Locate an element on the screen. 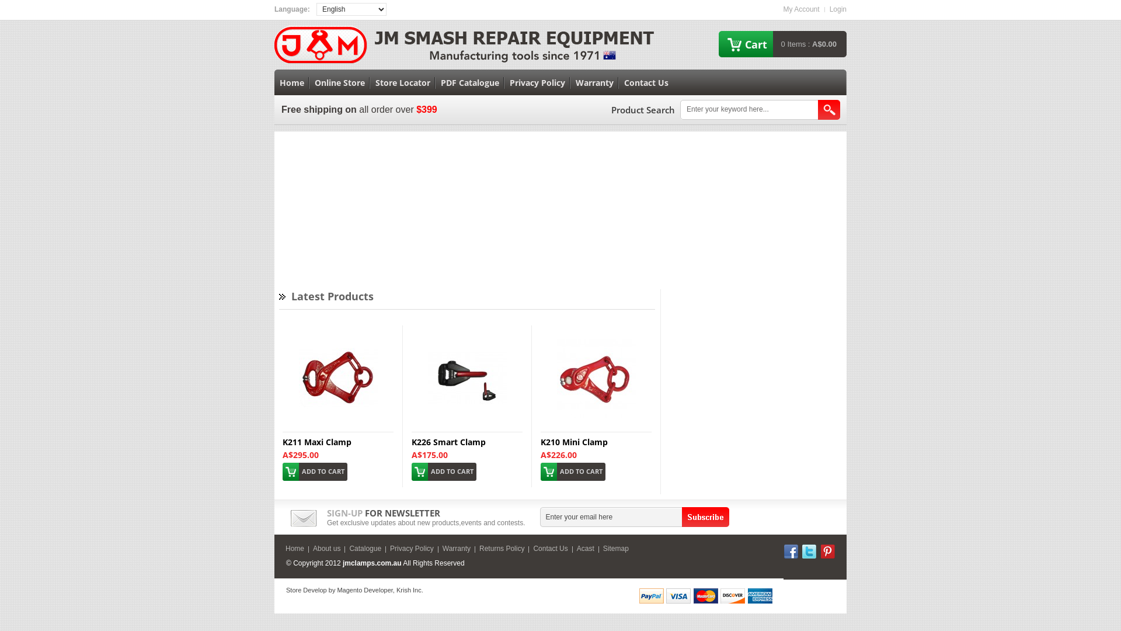 The height and width of the screenshot is (631, 1121). GO is located at coordinates (829, 110).